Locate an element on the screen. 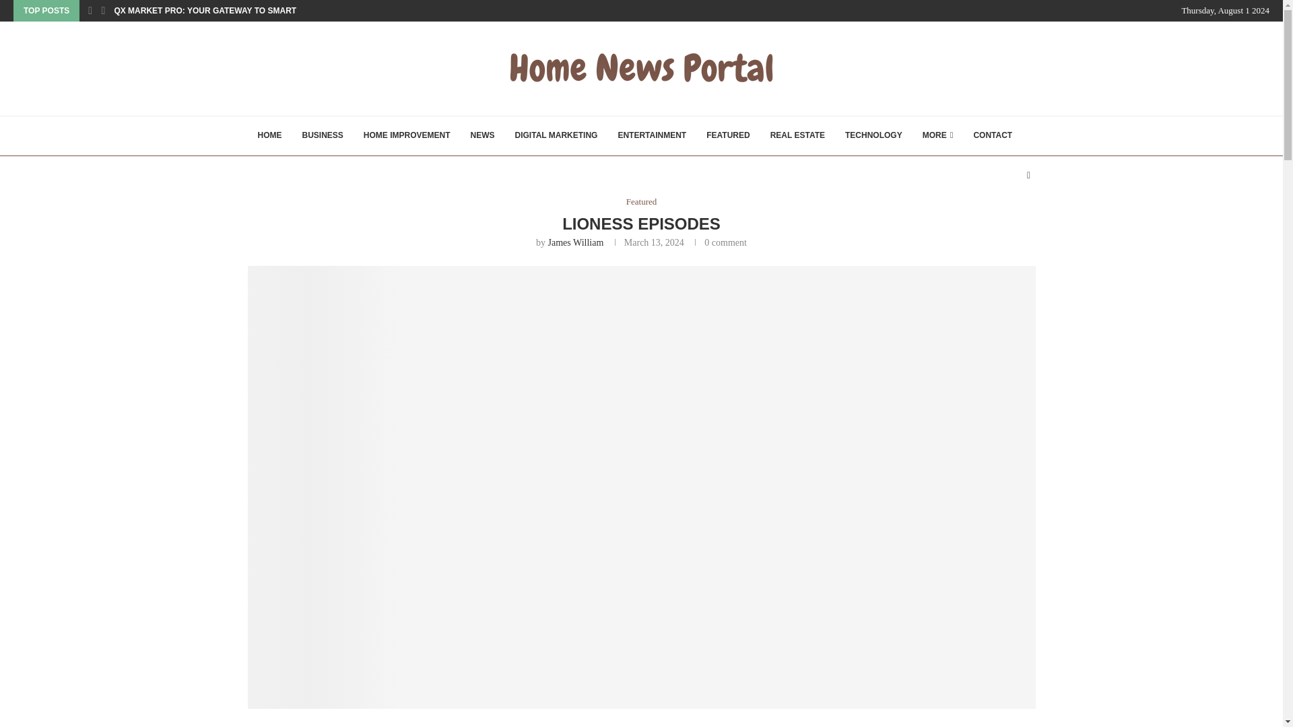  HOME IMPROVEMENT is located at coordinates (407, 136).